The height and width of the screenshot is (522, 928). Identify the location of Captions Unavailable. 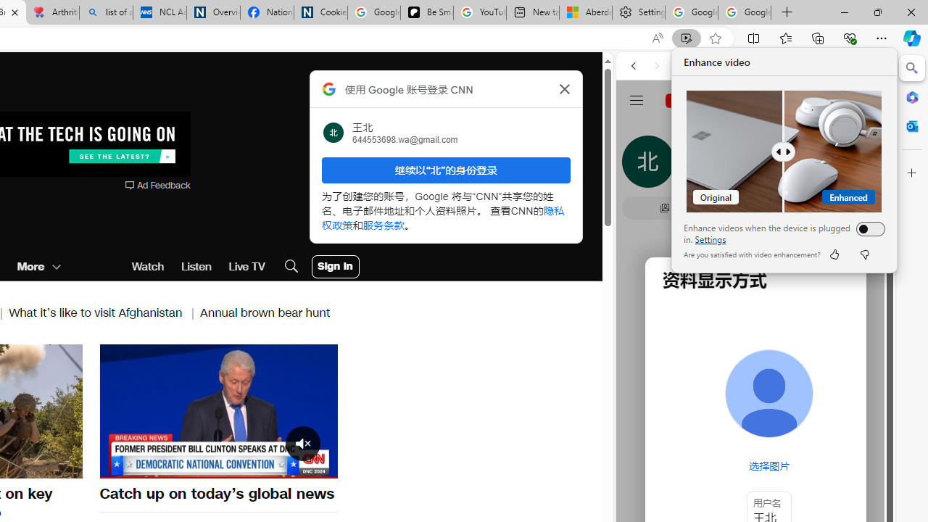
(254, 465).